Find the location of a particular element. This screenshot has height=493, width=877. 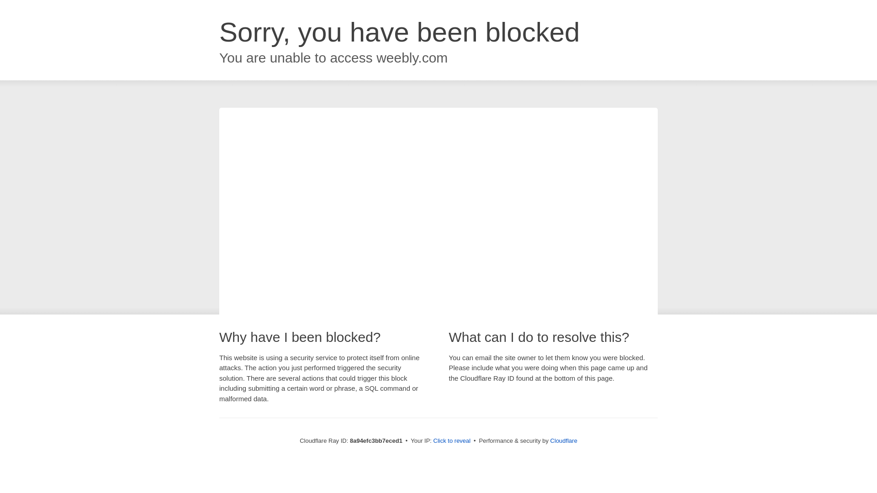

Click to reveal is located at coordinates (452, 441).